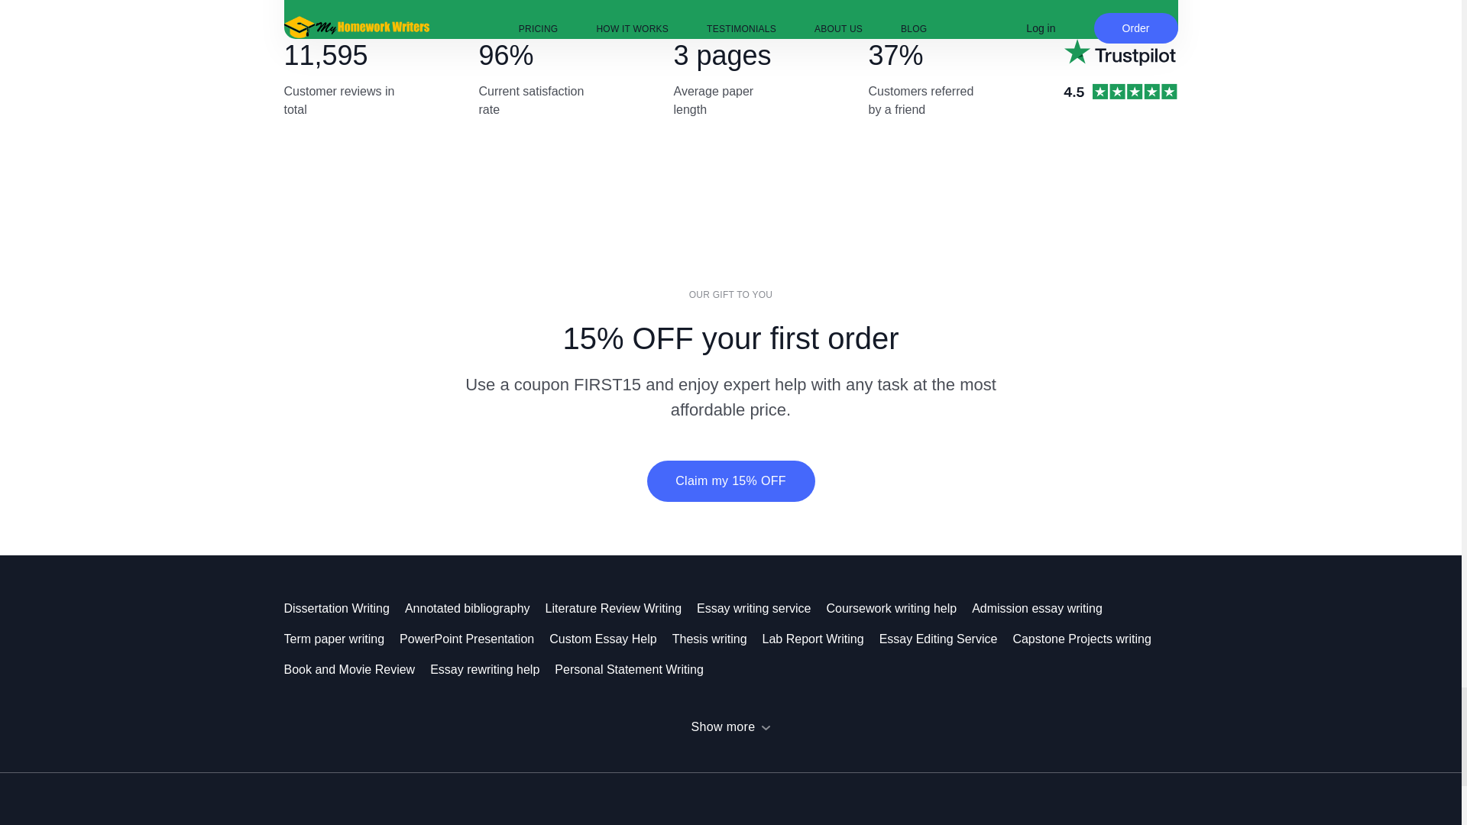 The width and height of the screenshot is (1467, 825). Describe the element at coordinates (621, 608) in the screenshot. I see `Literature Review Writing` at that location.